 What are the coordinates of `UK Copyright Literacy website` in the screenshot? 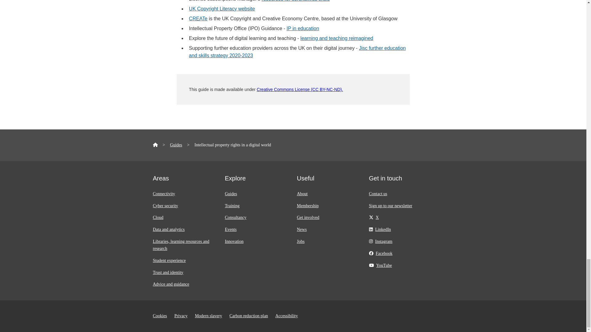 It's located at (222, 9).